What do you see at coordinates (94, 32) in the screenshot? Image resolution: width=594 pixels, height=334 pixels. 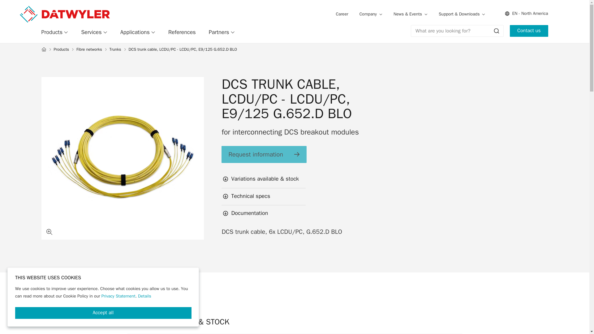 I see `Services` at bounding box center [94, 32].